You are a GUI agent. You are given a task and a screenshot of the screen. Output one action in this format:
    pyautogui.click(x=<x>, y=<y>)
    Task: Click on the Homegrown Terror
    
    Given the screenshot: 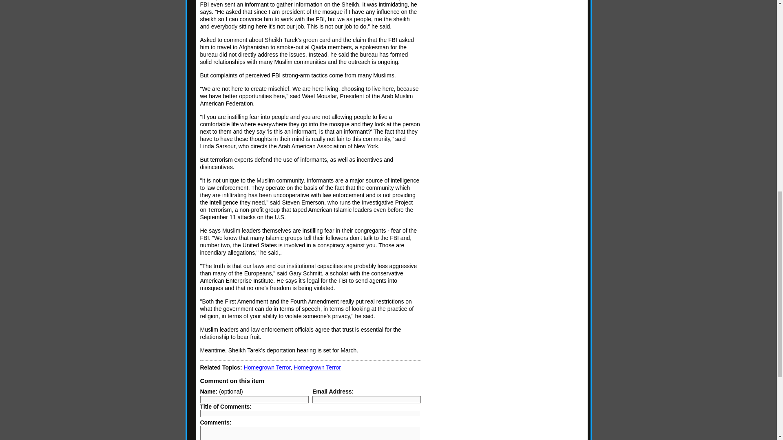 What is the action you would take?
    pyautogui.click(x=267, y=367)
    